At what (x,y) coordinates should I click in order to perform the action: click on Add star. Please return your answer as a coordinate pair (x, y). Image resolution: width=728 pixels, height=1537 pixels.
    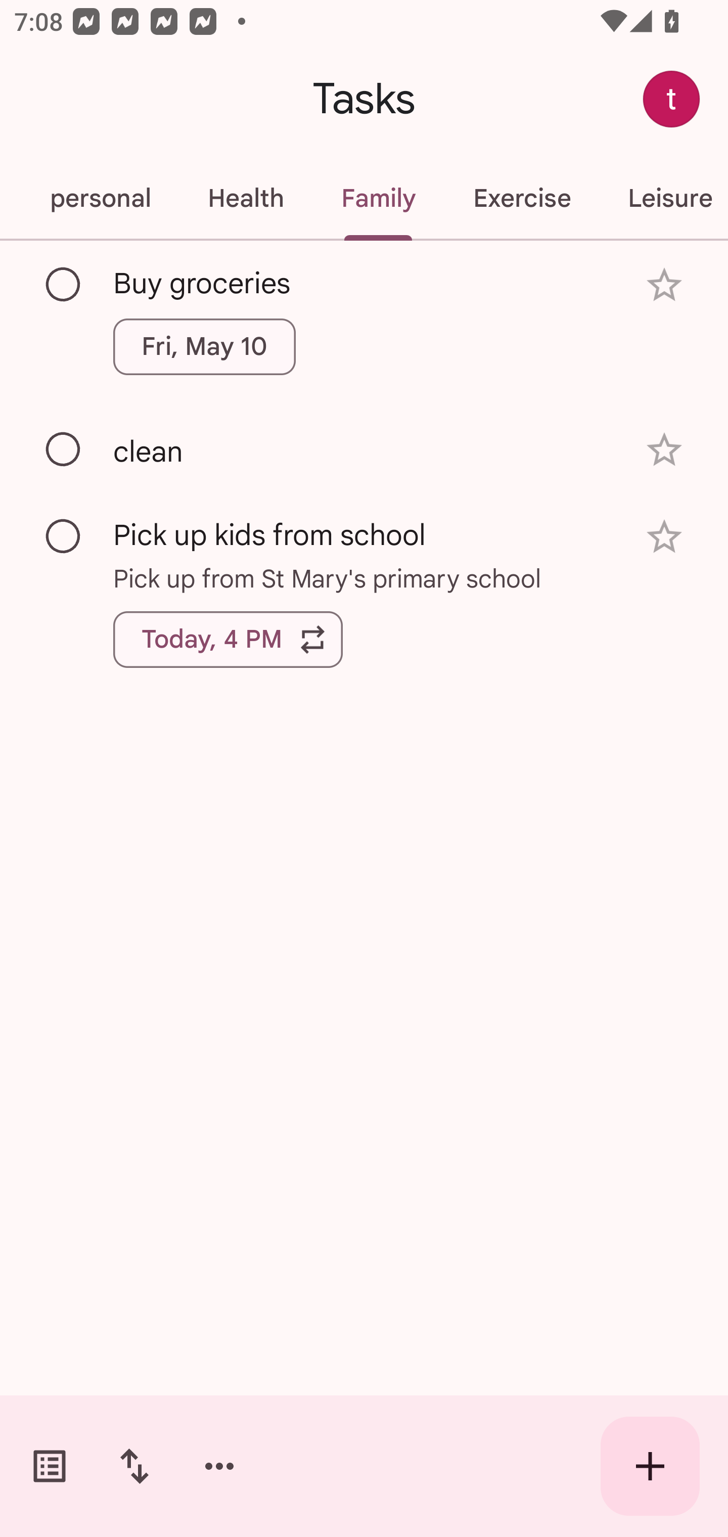
    Looking at the image, I should click on (664, 449).